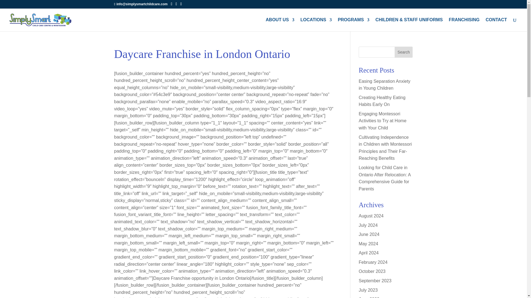 Image resolution: width=531 pixels, height=298 pixels. I want to click on LOCATIONS, so click(316, 25).